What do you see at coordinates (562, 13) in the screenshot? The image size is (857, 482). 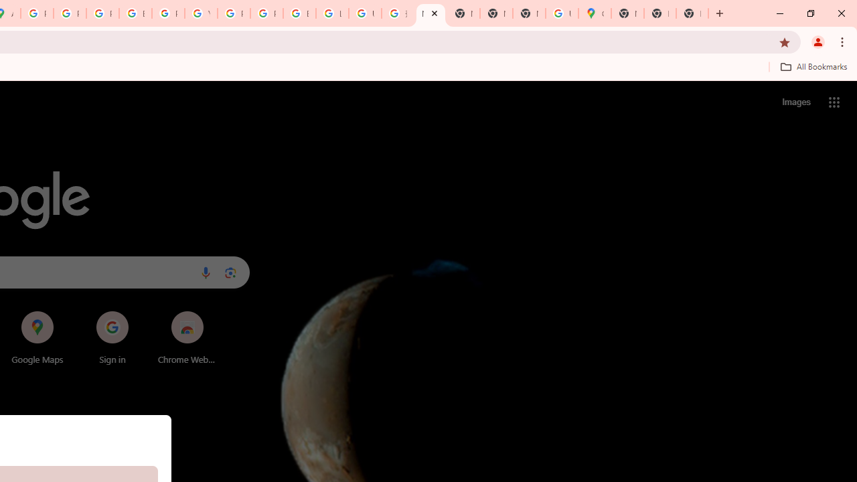 I see `Use Google Maps in Space - Google Maps Help` at bounding box center [562, 13].